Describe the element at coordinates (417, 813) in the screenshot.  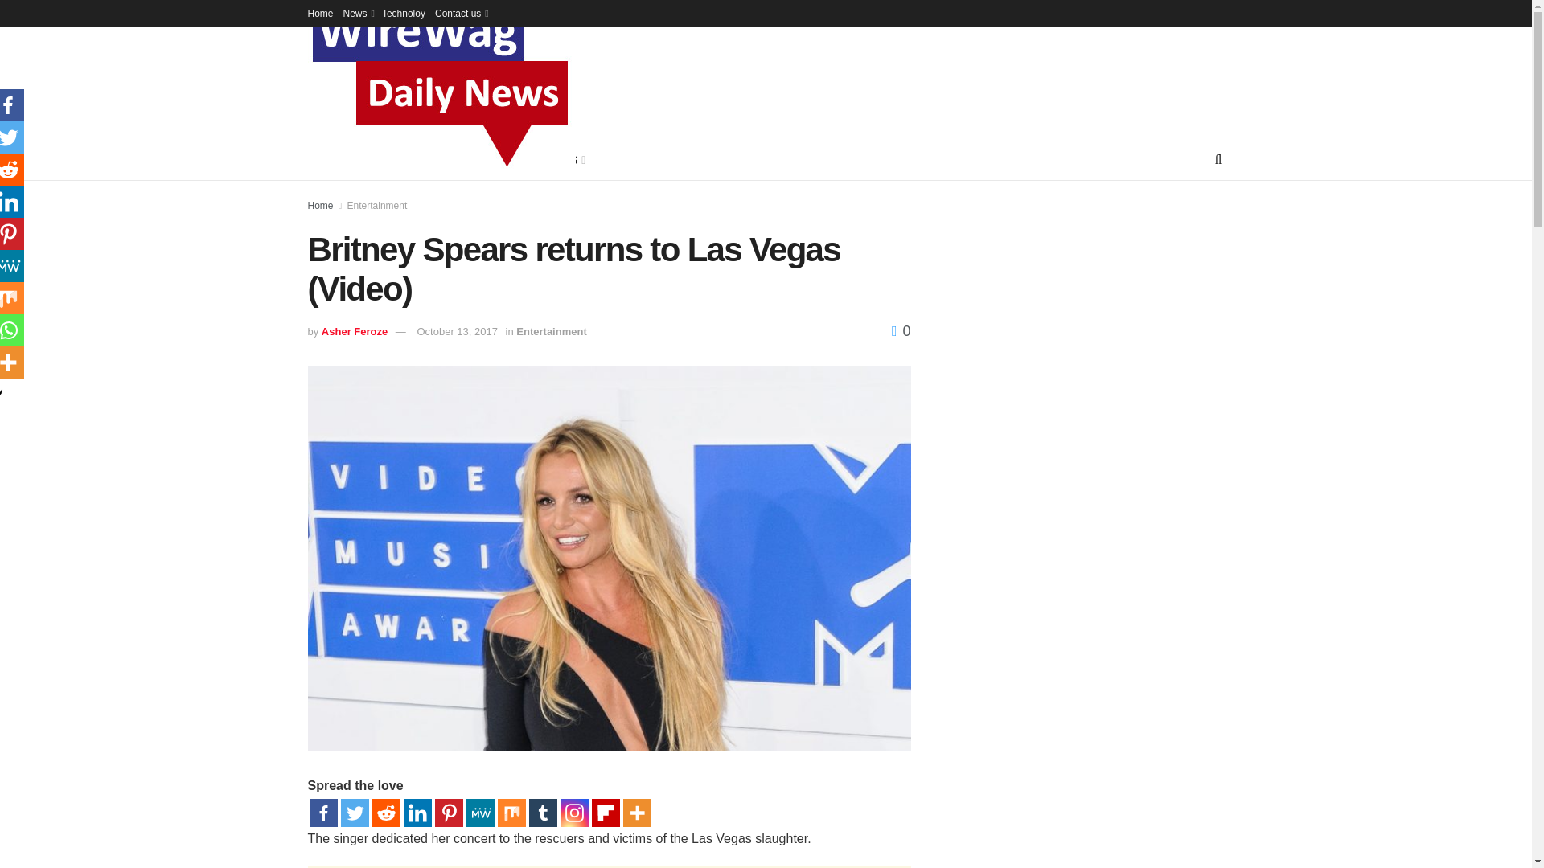
I see `Linkedin` at that location.